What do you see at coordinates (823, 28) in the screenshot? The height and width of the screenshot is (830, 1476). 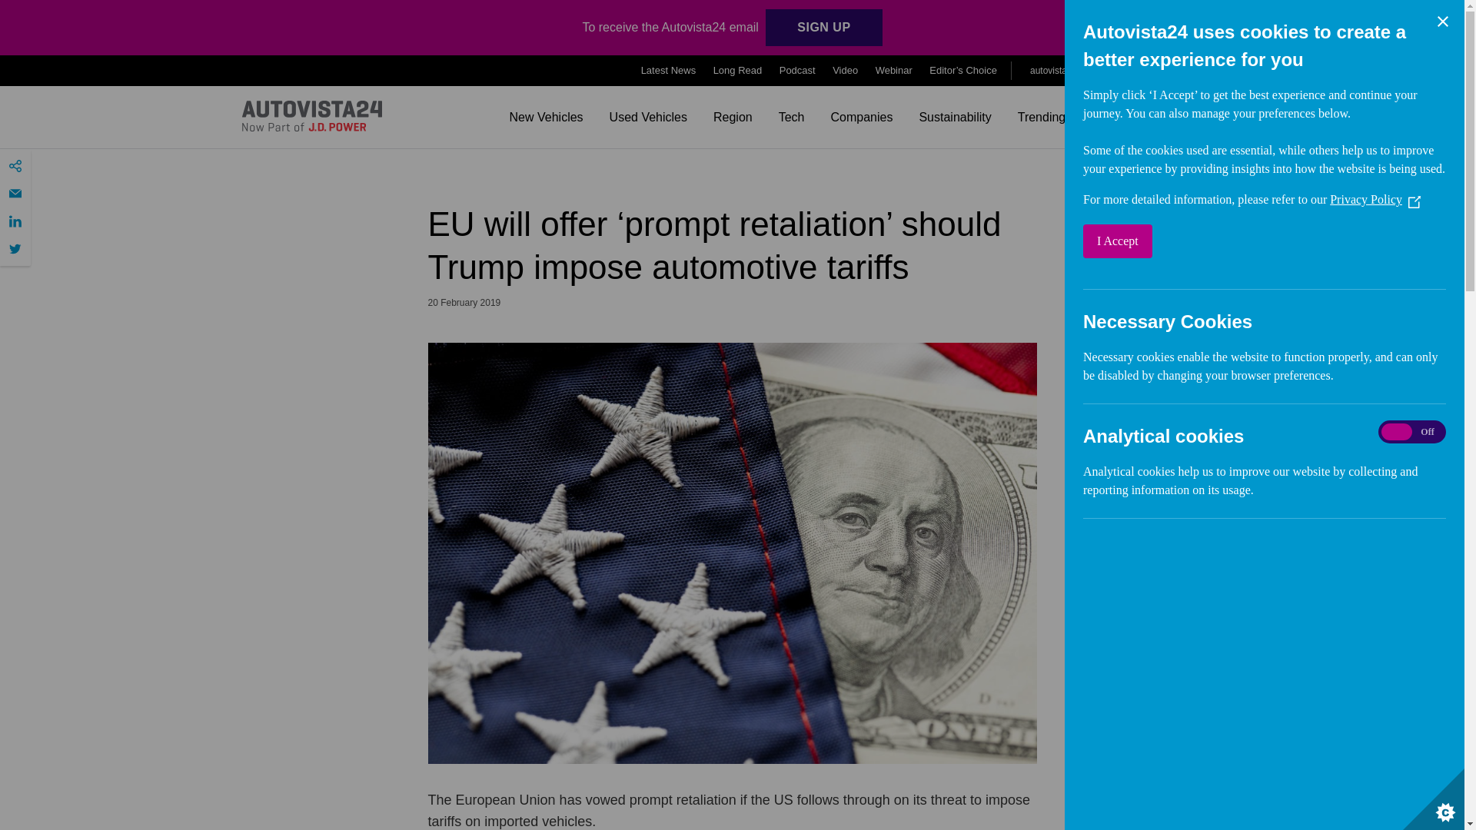 I see `SIGN UP` at bounding box center [823, 28].